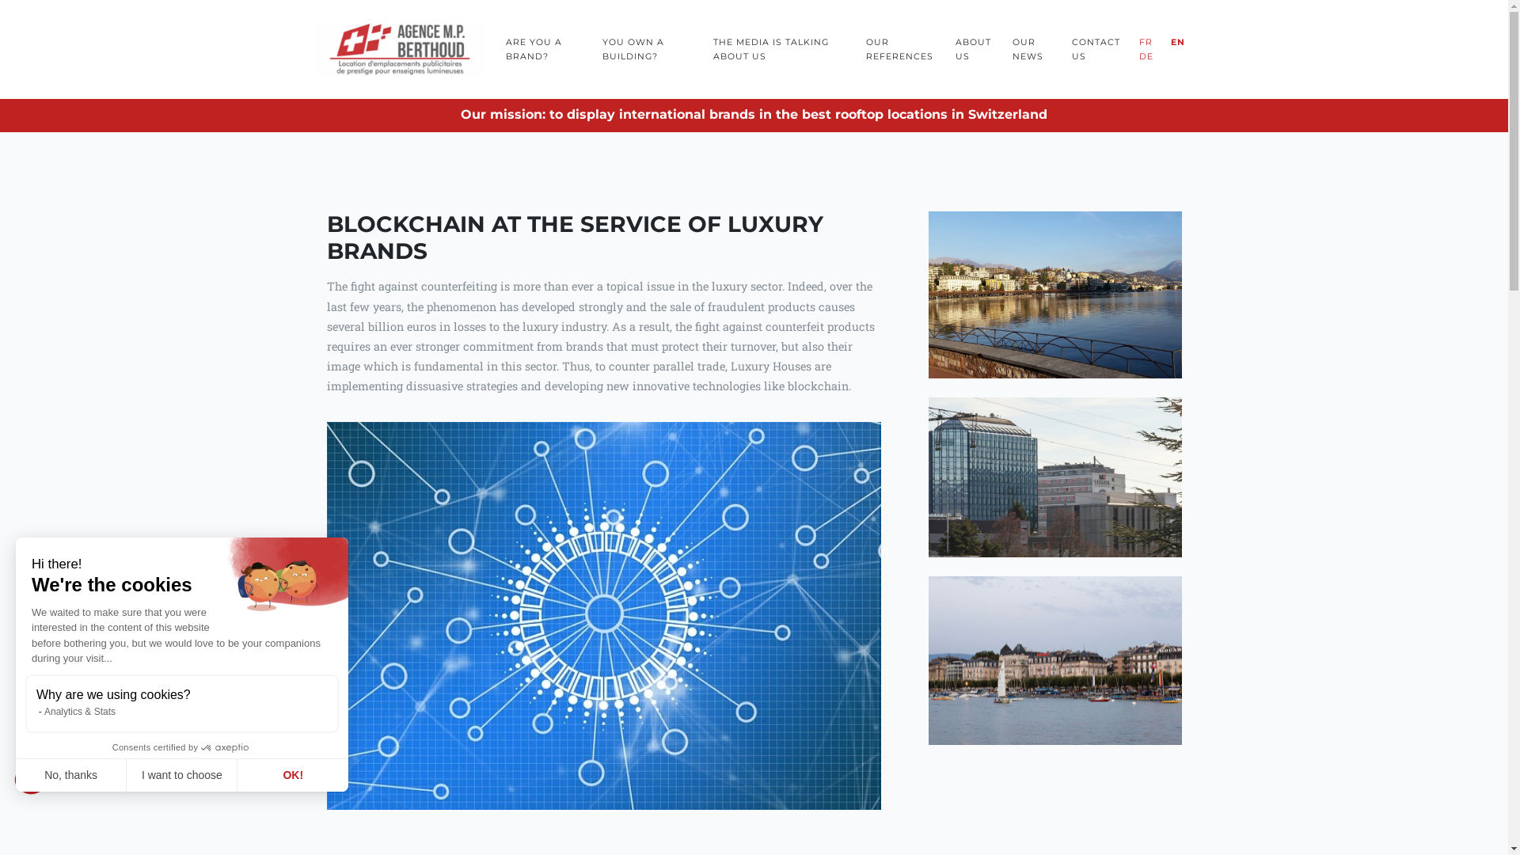  Describe the element at coordinates (1034, 49) in the screenshot. I see `OUR NEWS` at that location.